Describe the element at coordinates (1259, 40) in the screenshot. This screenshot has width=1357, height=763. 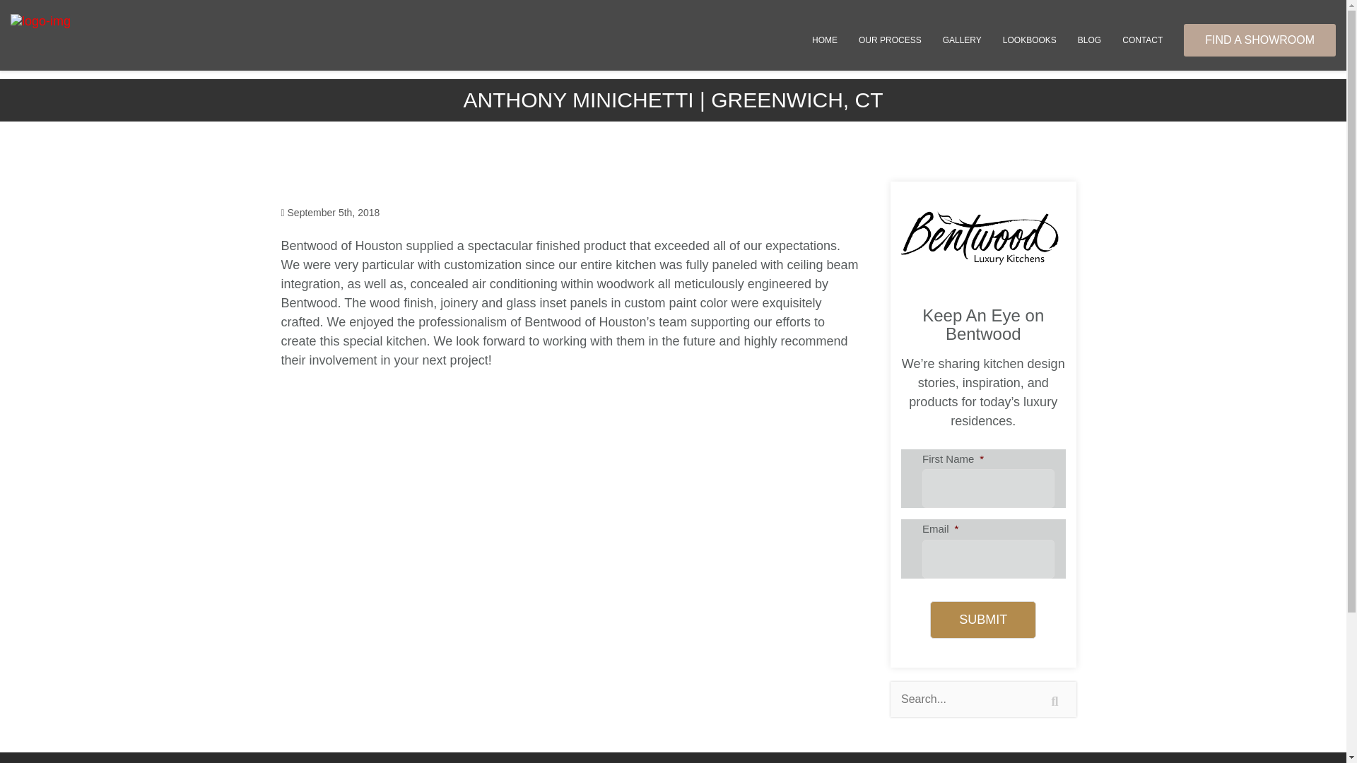
I see `Find A Showroom` at that location.